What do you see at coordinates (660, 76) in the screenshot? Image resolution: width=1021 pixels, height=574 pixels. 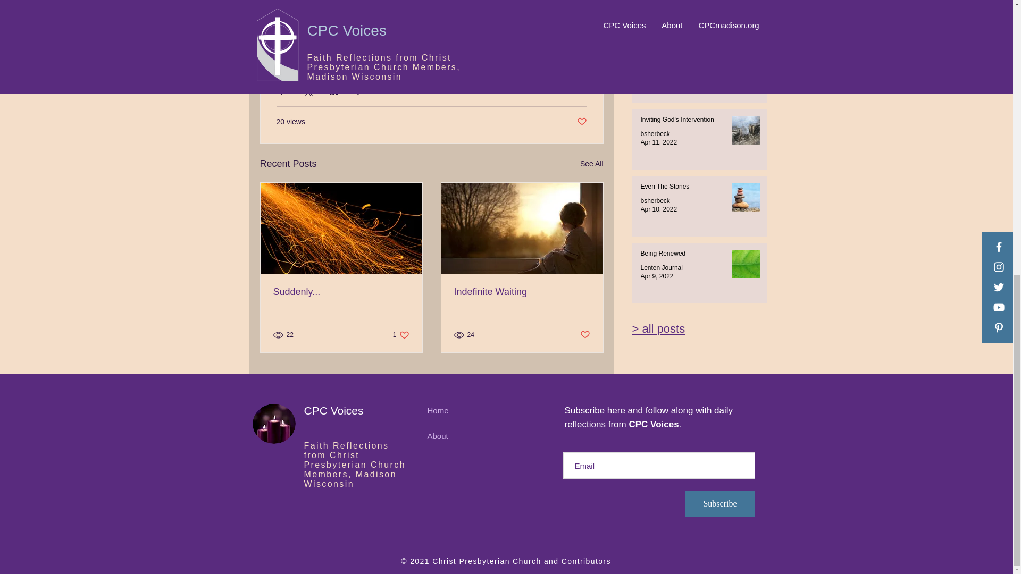 I see `See All` at bounding box center [660, 76].